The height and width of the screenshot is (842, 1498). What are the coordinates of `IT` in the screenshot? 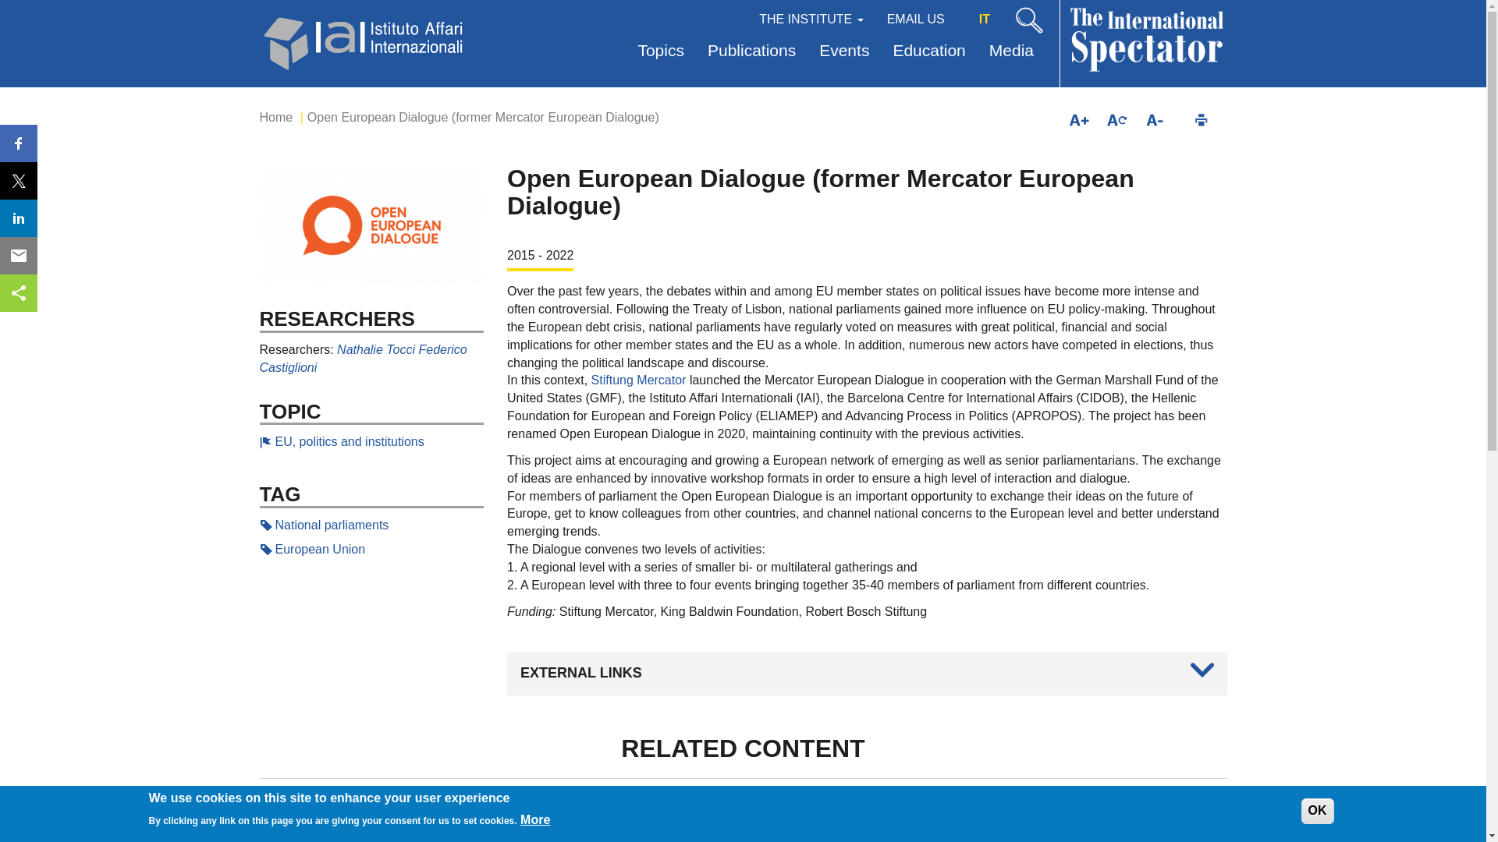 It's located at (984, 19).